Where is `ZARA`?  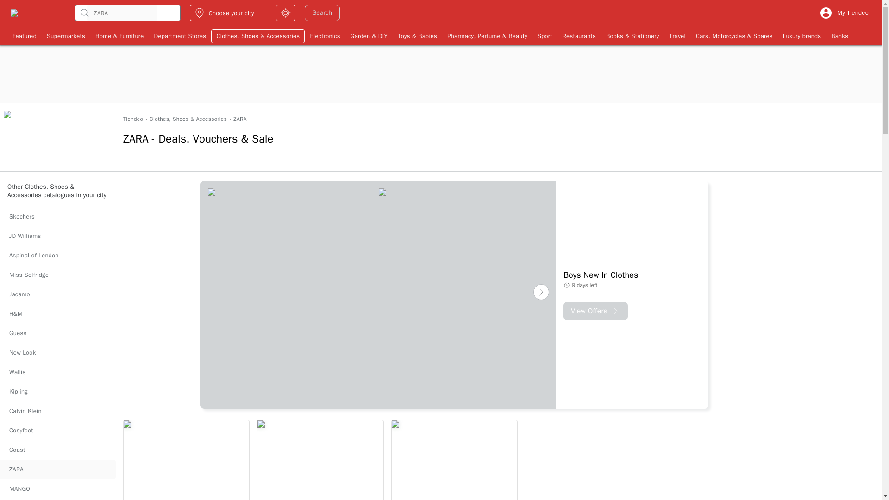 ZARA is located at coordinates (240, 119).